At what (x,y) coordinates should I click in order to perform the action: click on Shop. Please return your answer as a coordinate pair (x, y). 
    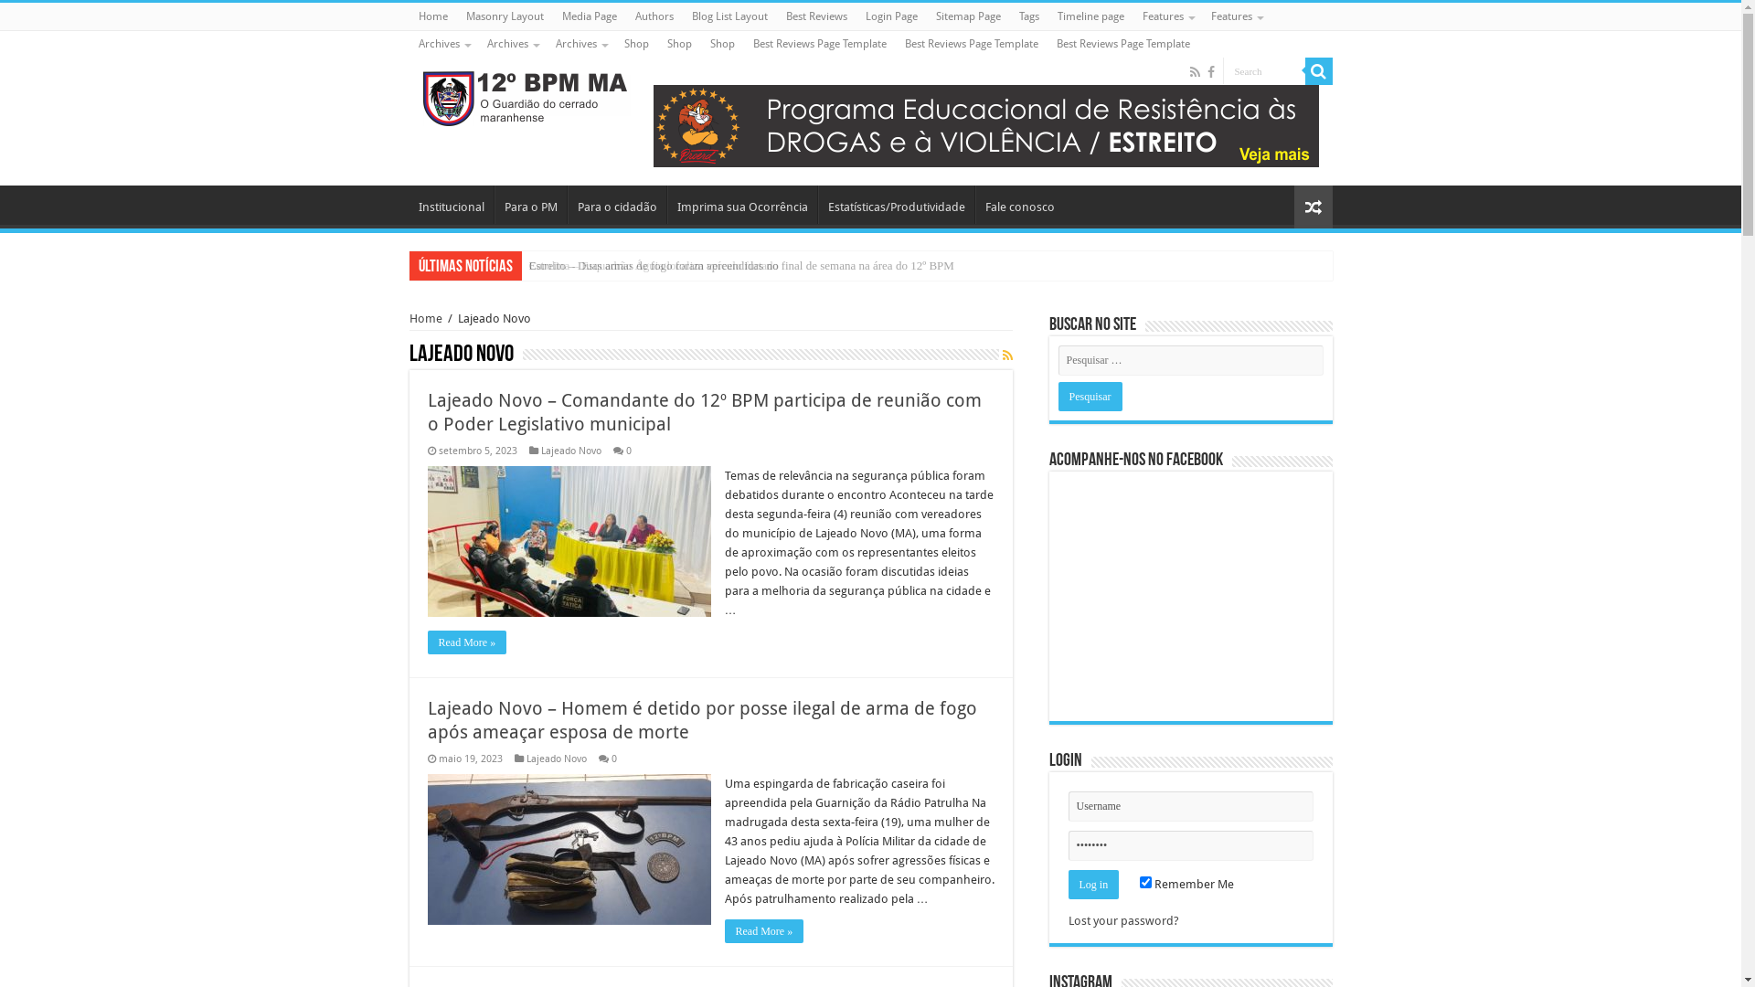
    Looking at the image, I should click on (680, 44).